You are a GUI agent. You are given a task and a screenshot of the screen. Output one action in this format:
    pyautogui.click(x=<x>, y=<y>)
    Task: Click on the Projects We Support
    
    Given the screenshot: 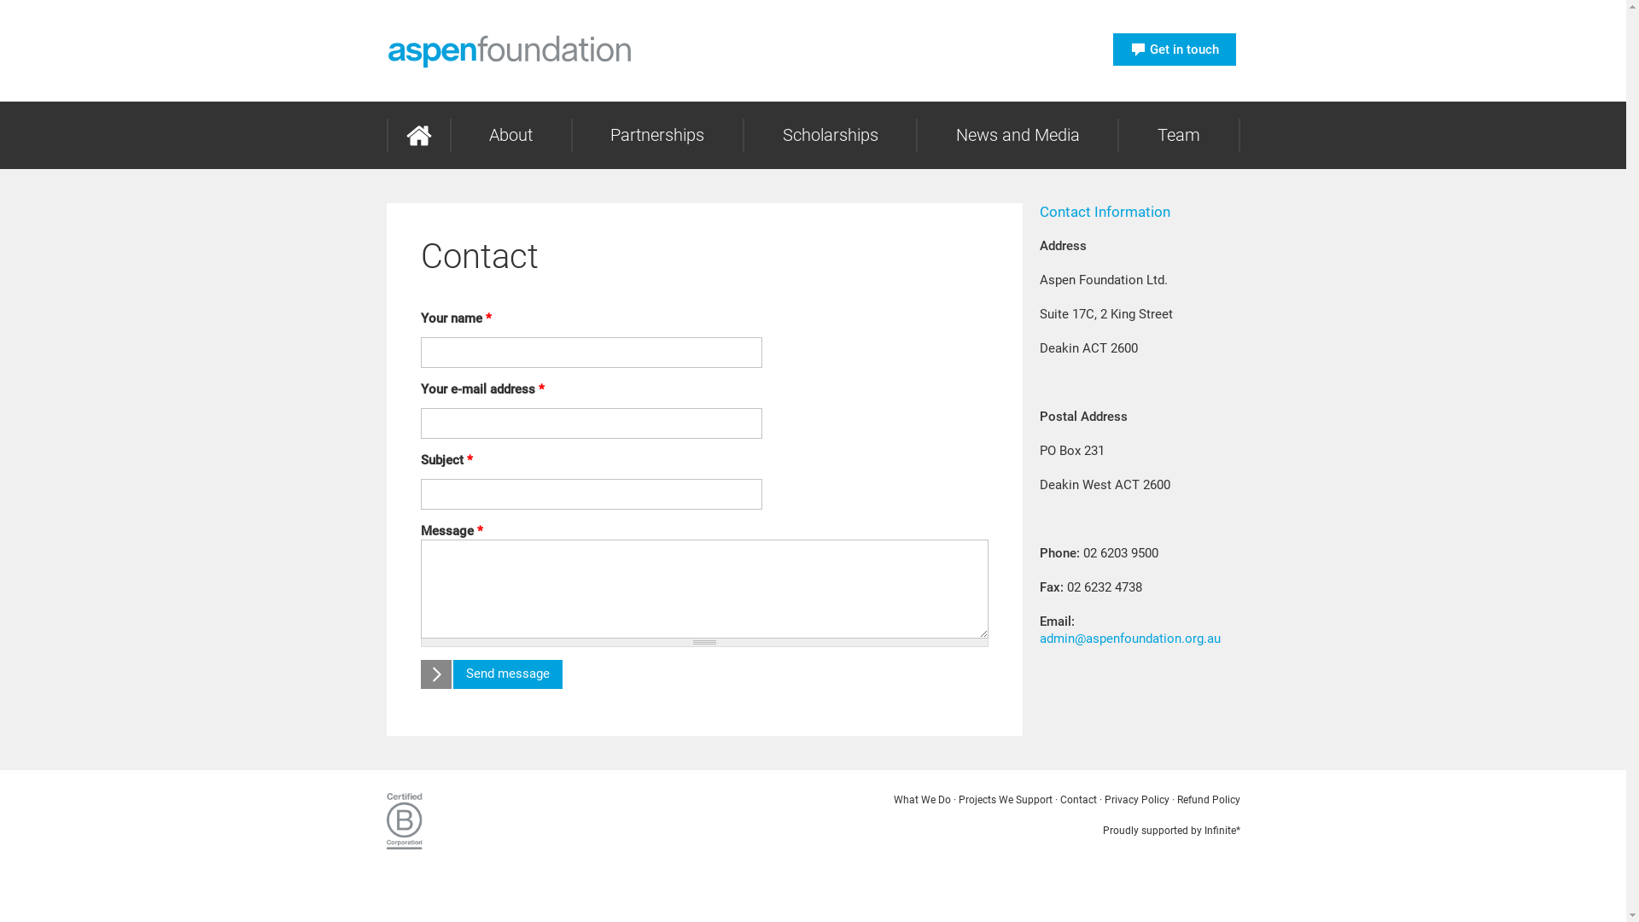 What is the action you would take?
    pyautogui.click(x=1005, y=800)
    